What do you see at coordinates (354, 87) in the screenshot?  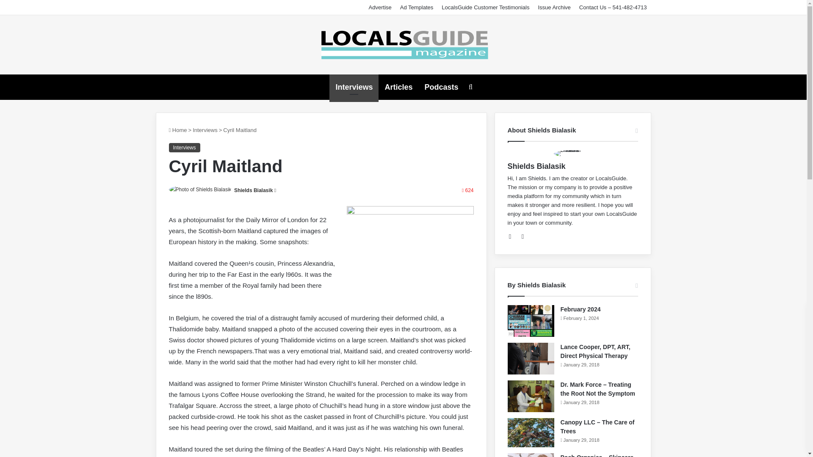 I see `Interviews` at bounding box center [354, 87].